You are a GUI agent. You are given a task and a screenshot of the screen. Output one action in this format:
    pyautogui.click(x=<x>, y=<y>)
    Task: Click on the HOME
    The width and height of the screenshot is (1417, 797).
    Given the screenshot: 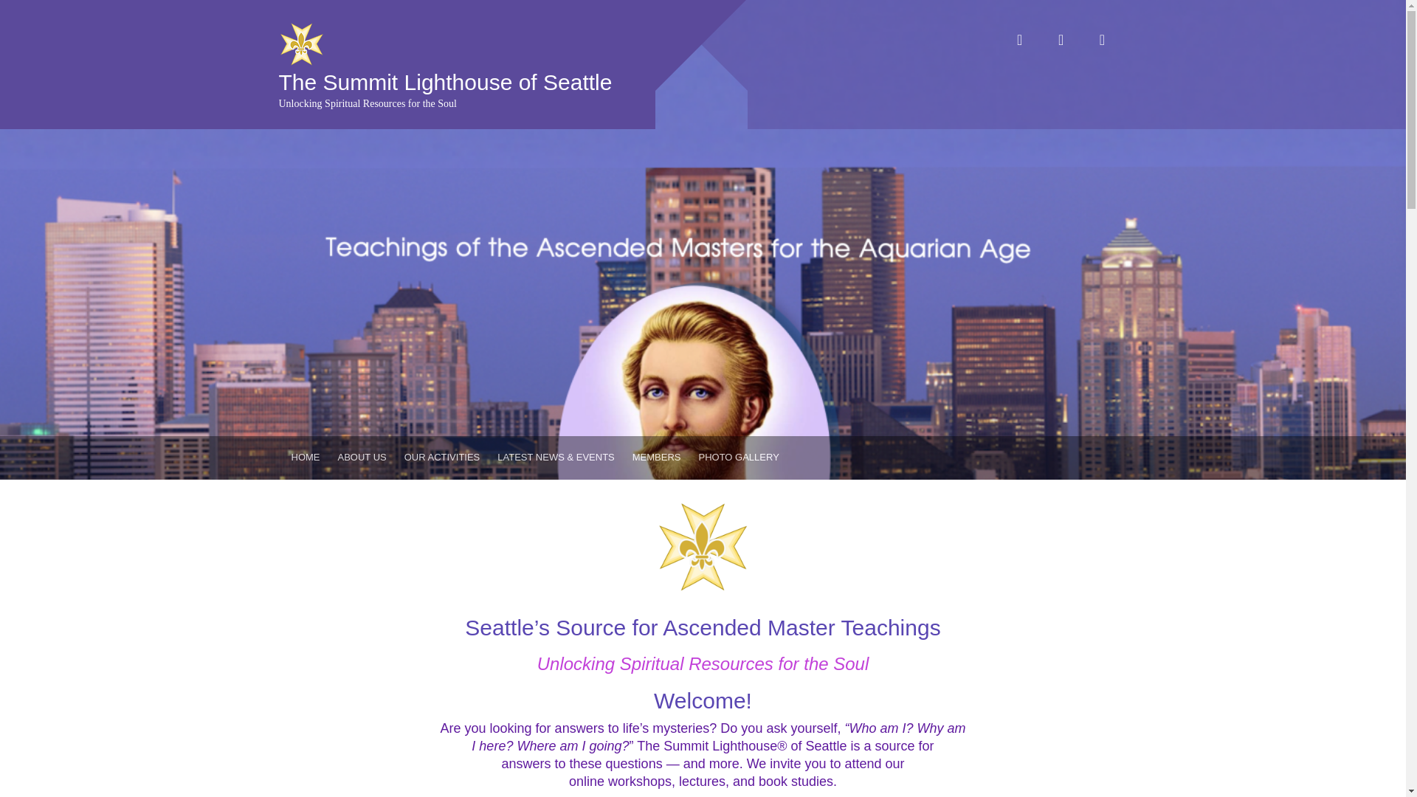 What is the action you would take?
    pyautogui.click(x=306, y=458)
    